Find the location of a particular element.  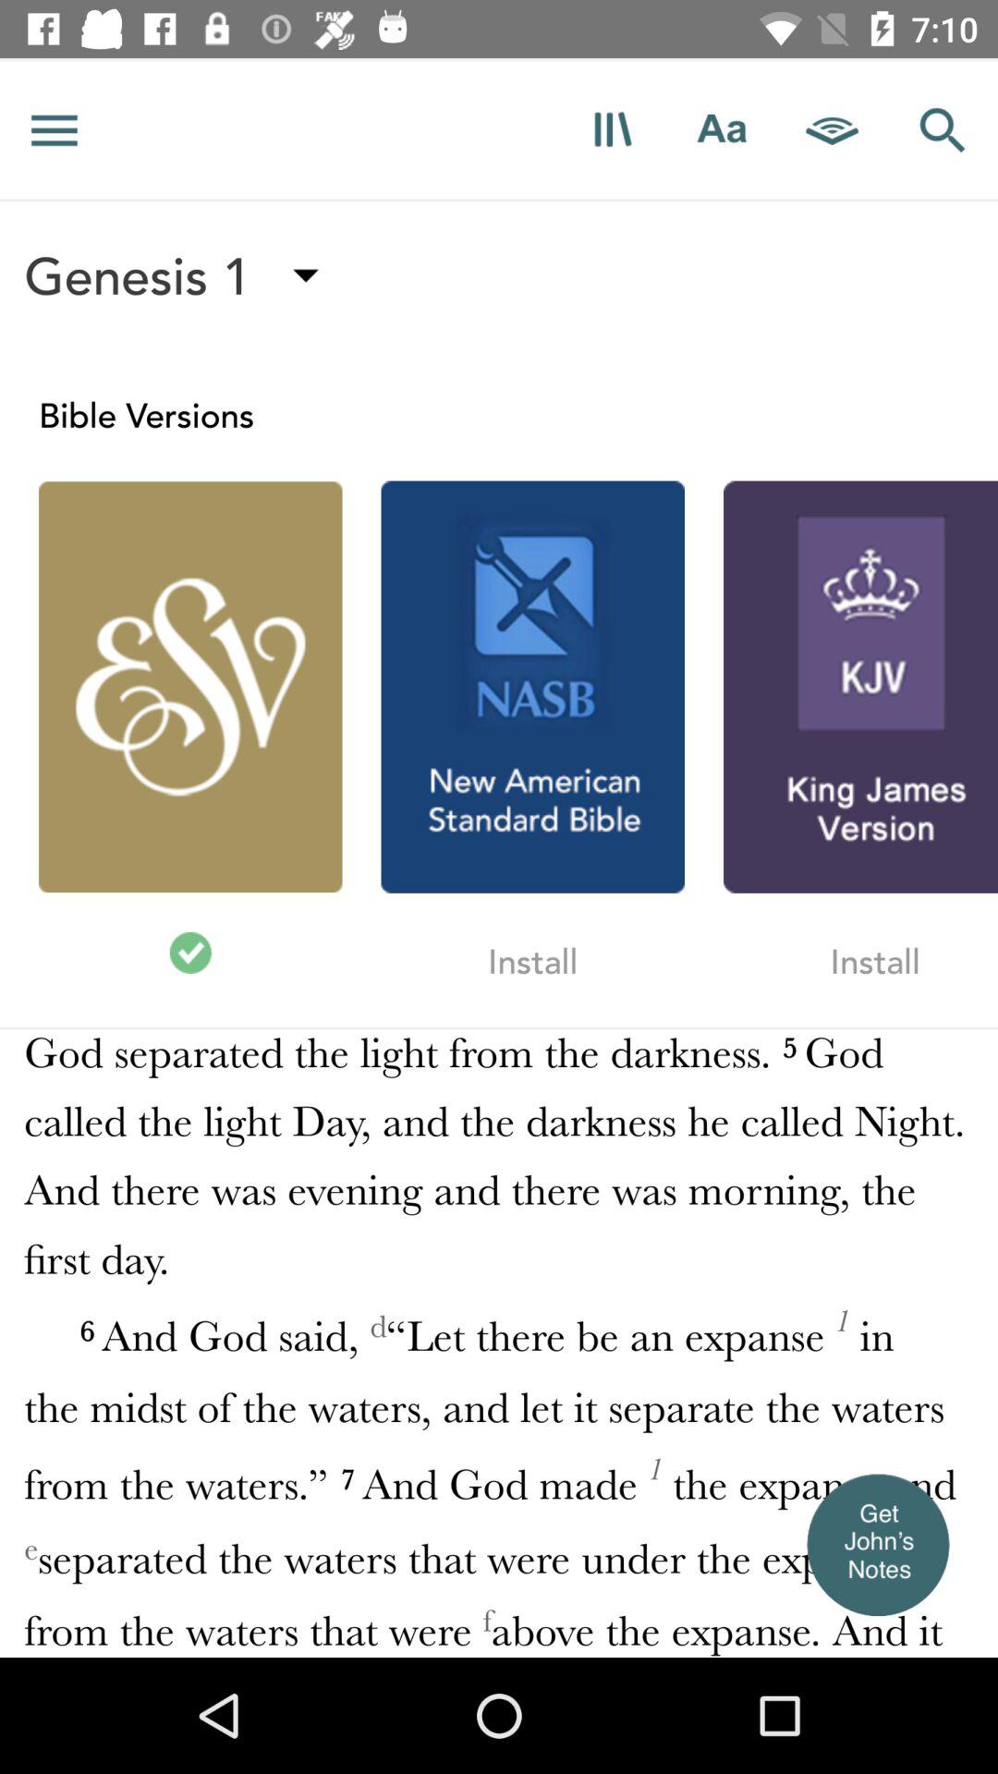

get john 's notes button is located at coordinates (878, 1544).